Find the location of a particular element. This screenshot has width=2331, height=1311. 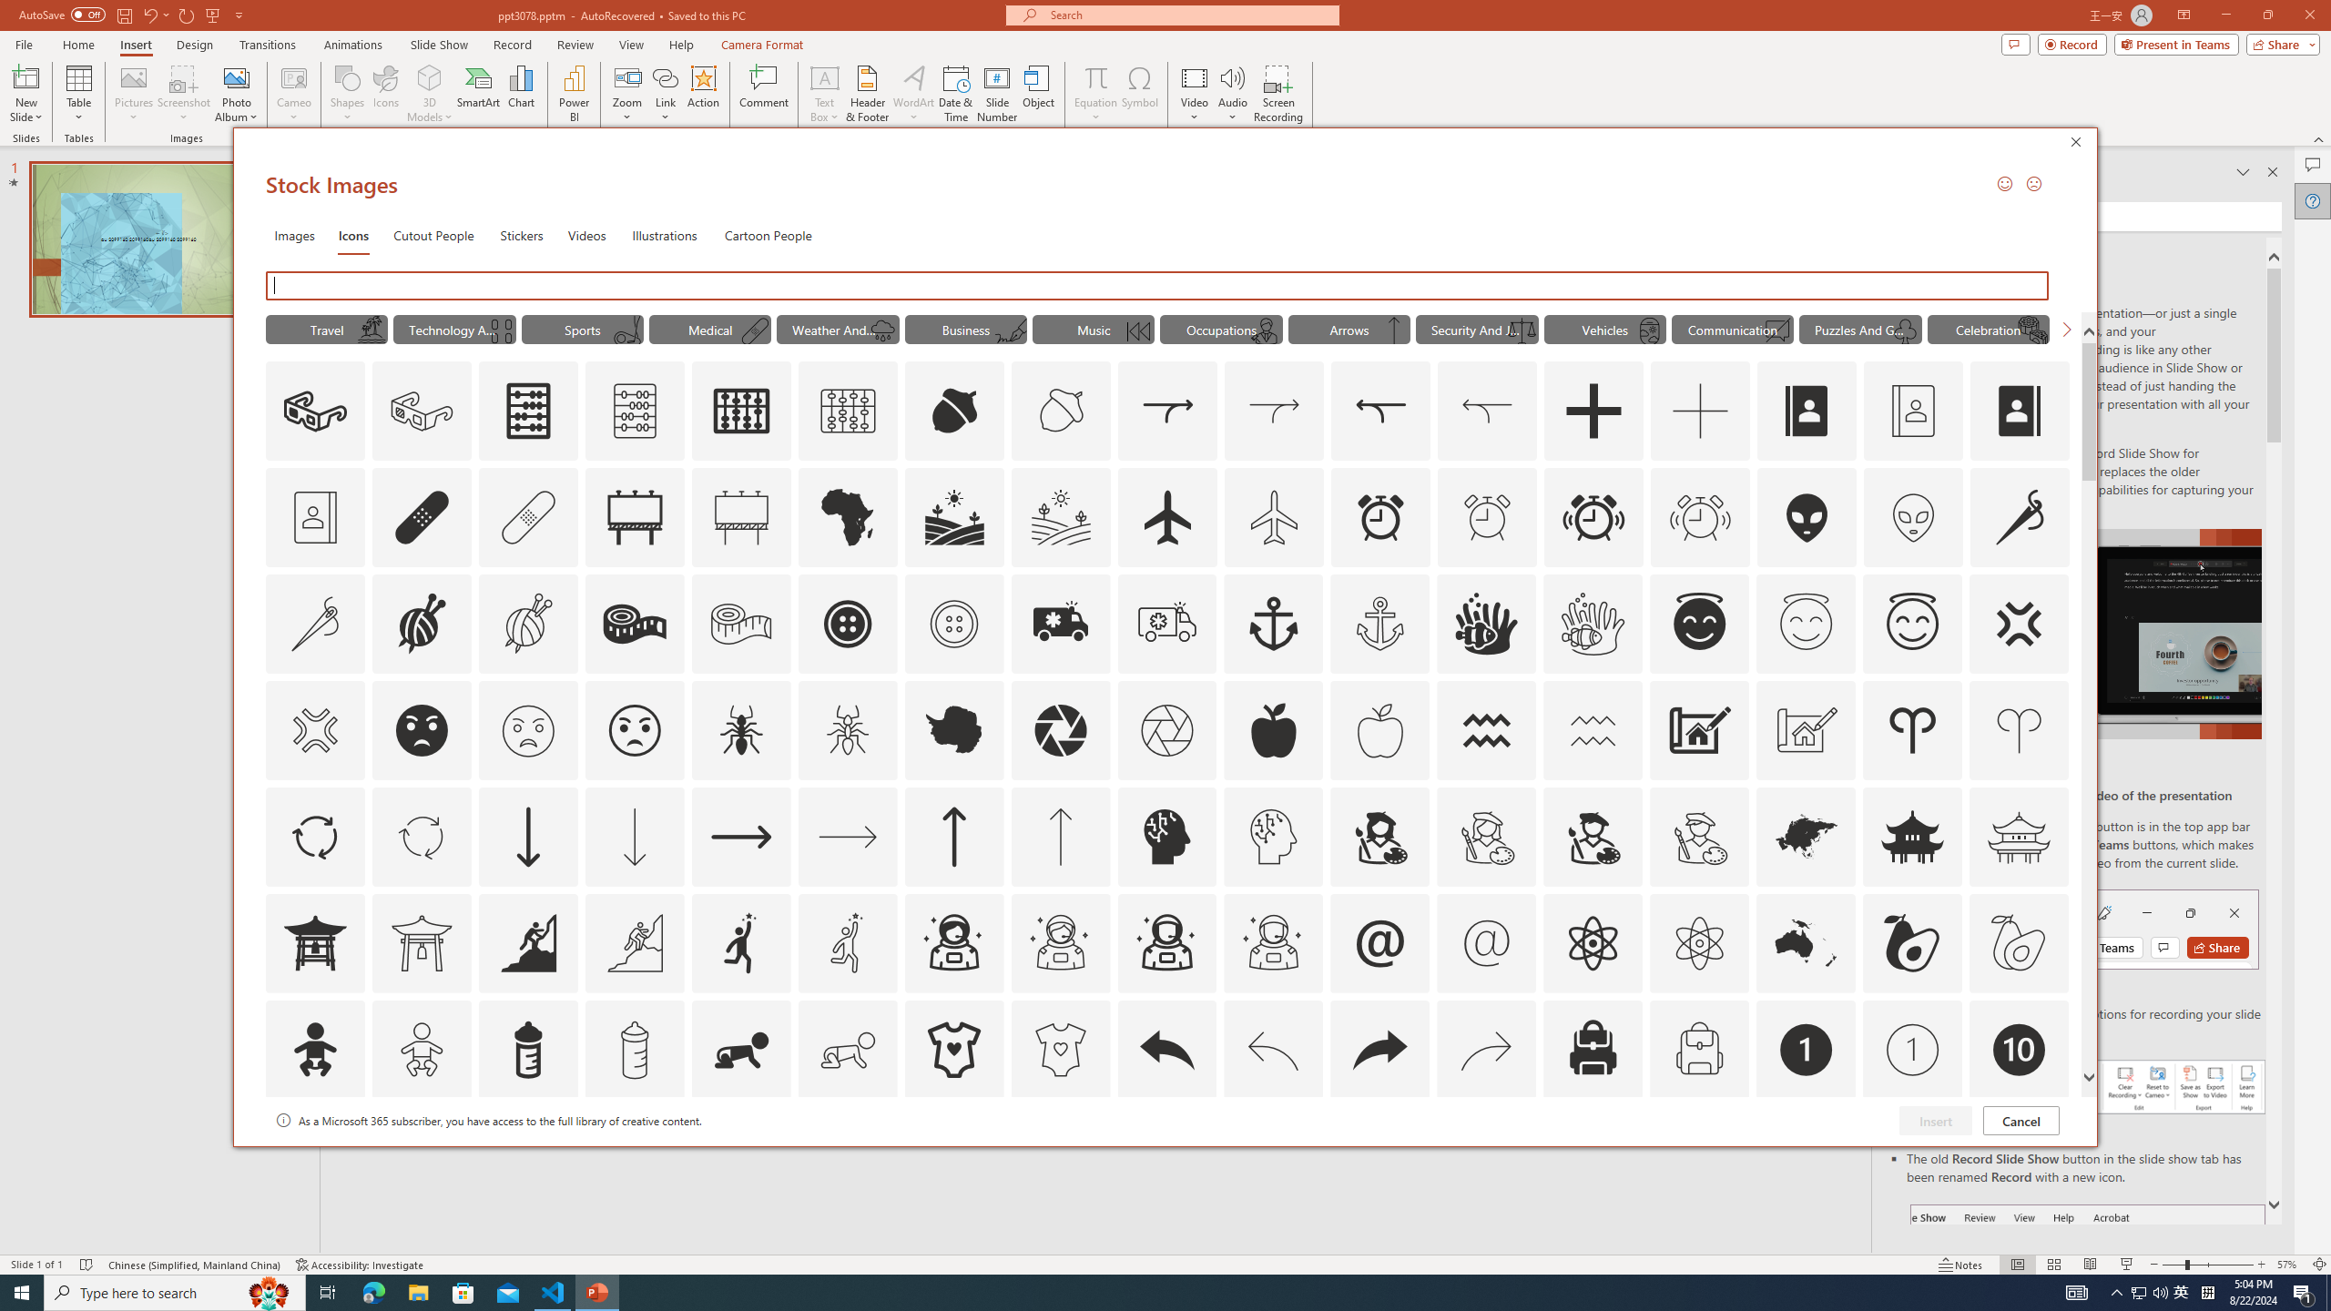

AutomationID: Icons_ArtificialIntelligence_M is located at coordinates (1273, 836).